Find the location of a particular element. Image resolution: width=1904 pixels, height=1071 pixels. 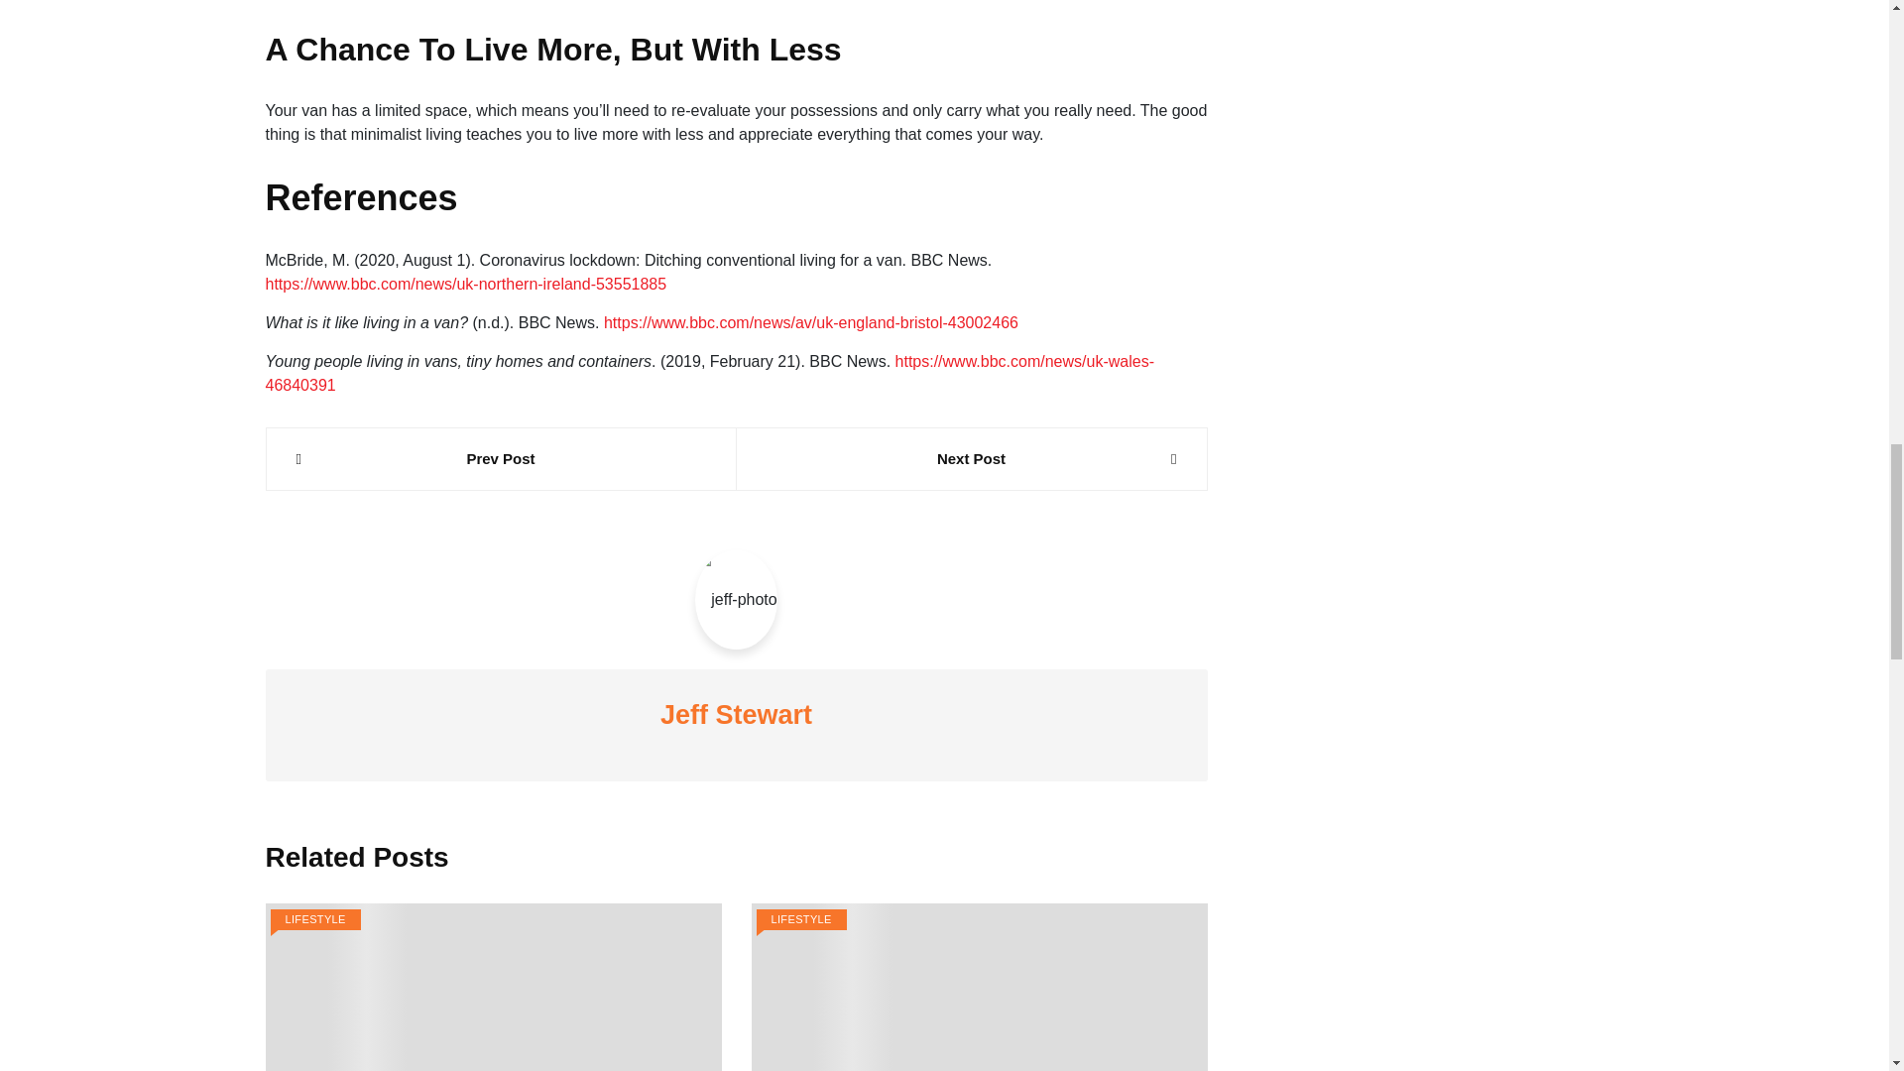

Next Post is located at coordinates (970, 460).